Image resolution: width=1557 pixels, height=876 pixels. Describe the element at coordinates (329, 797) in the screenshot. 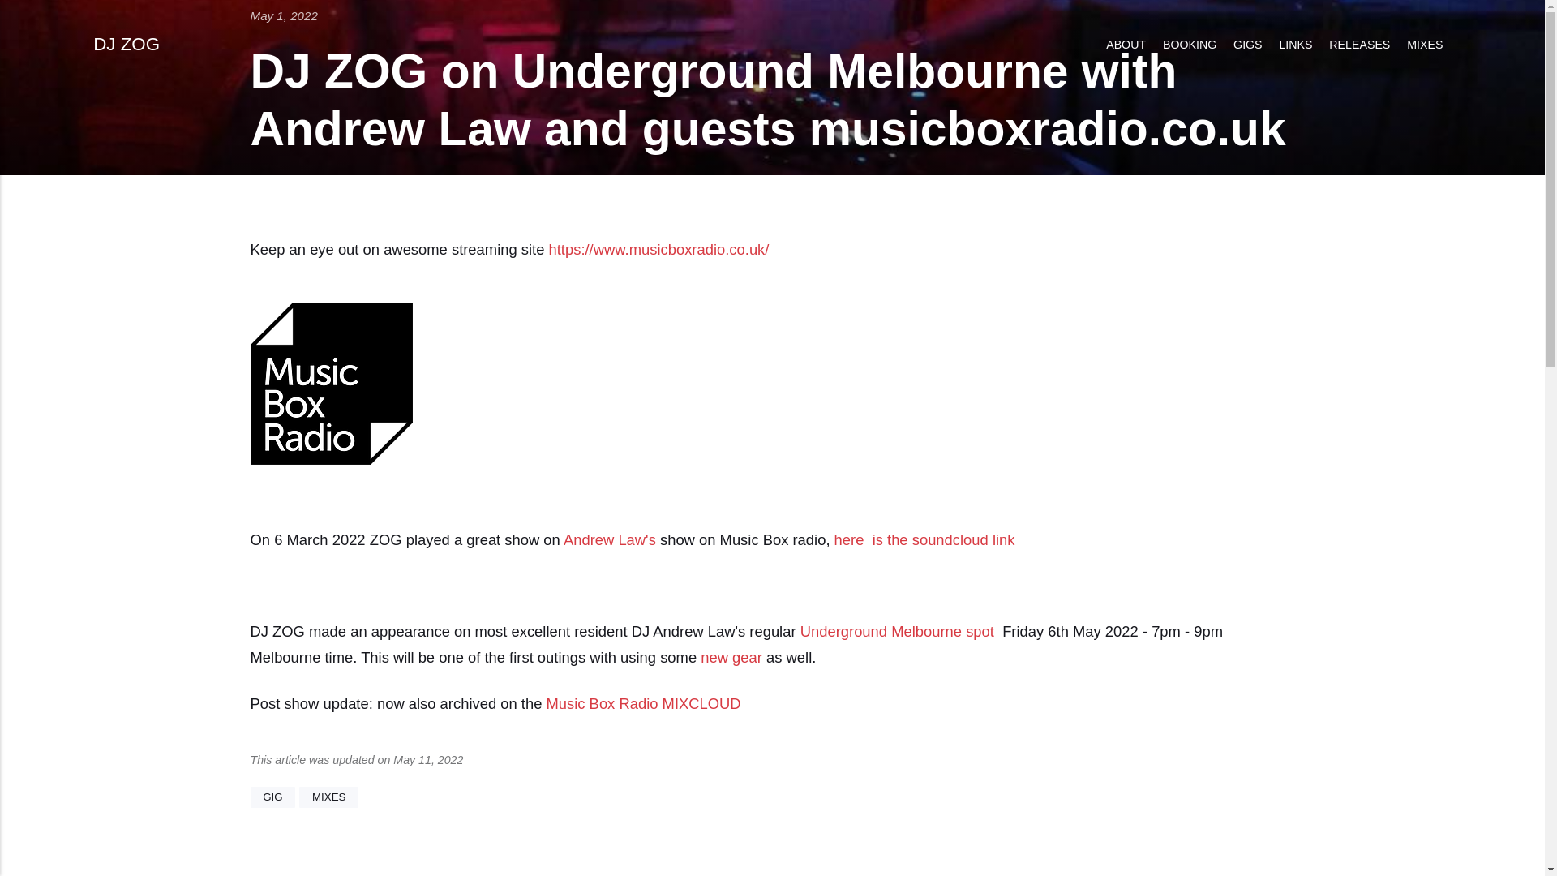

I see `MIXES` at that location.